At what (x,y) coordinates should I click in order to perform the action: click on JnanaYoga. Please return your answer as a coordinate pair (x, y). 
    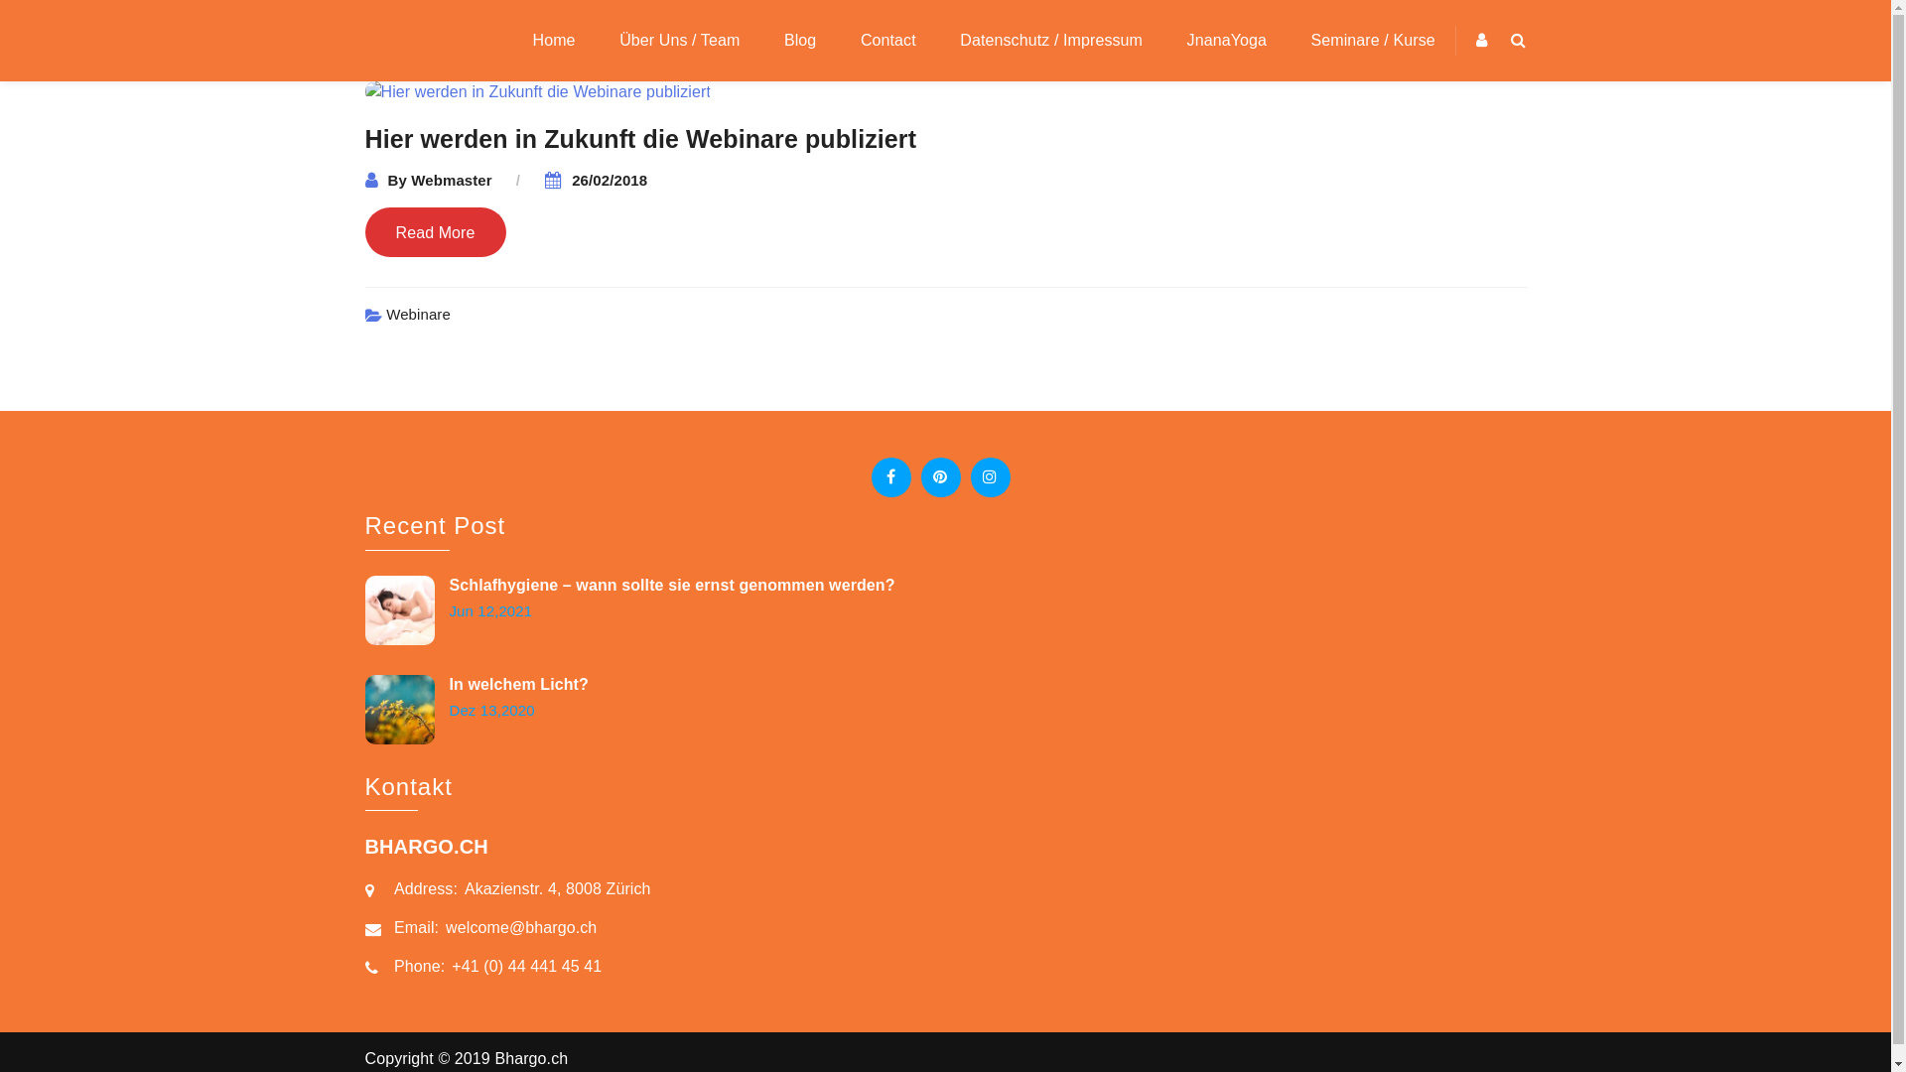
    Looking at the image, I should click on (1227, 41).